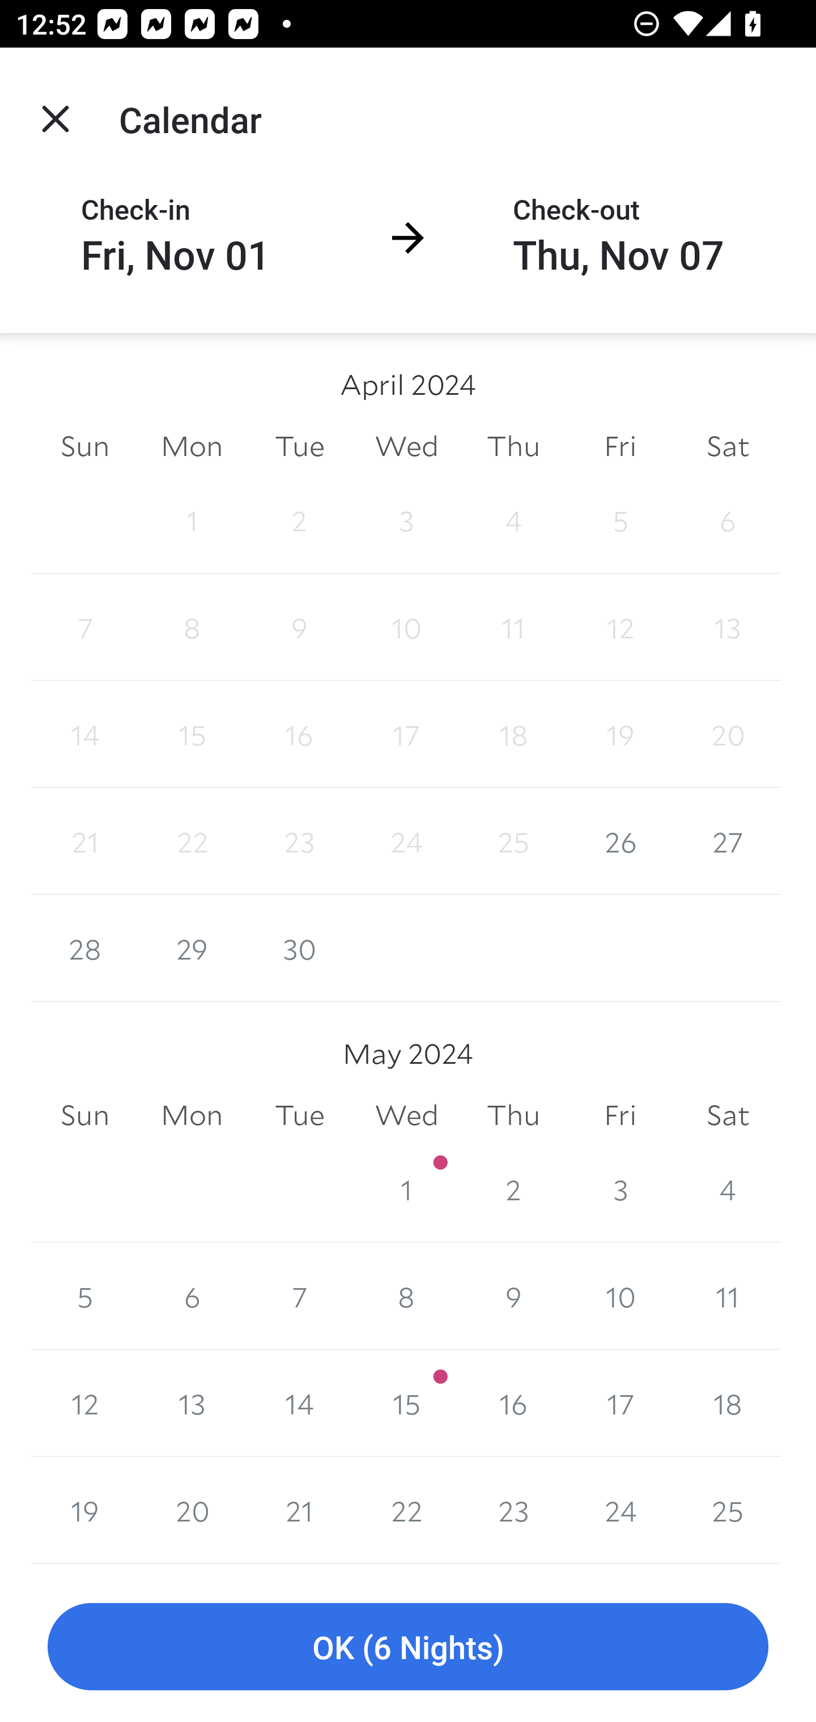 The image size is (816, 1722). I want to click on 3 3 May 2024, so click(620, 1190).